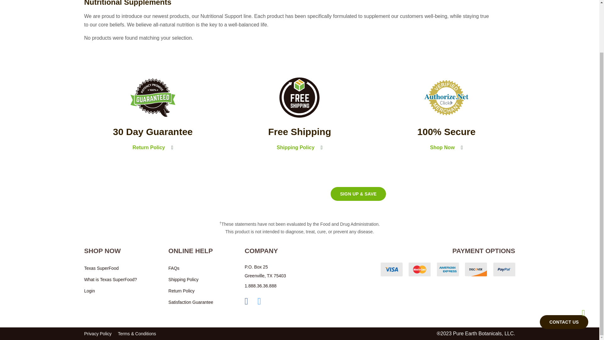 This screenshot has width=604, height=340. Describe the element at coordinates (111, 280) in the screenshot. I see `What is Texas SuperFood?` at that location.